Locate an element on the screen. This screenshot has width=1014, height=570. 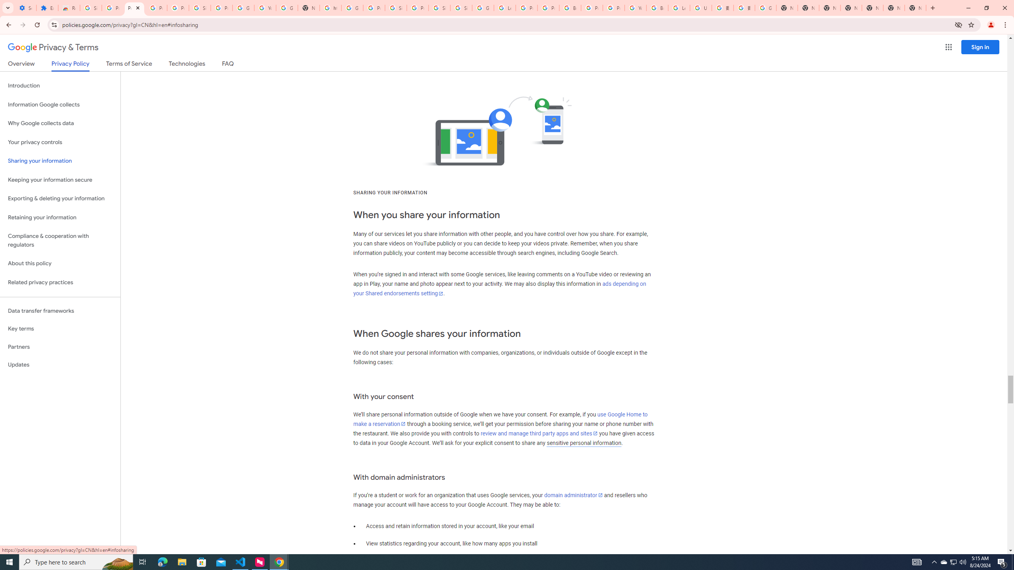
Sign in - Google Accounts is located at coordinates (439, 8).